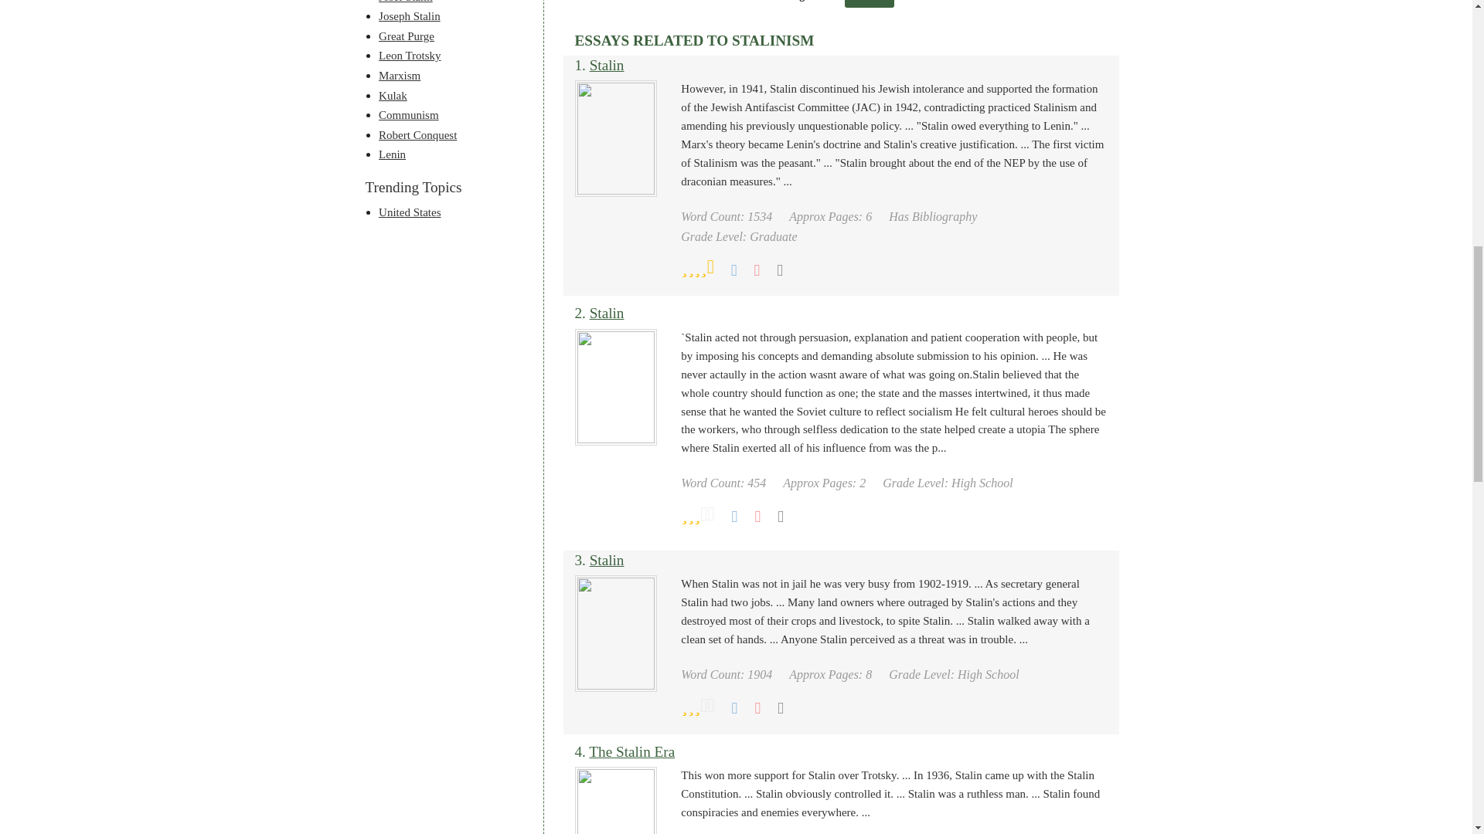 This screenshot has width=1484, height=834. I want to click on Marxism, so click(399, 75).